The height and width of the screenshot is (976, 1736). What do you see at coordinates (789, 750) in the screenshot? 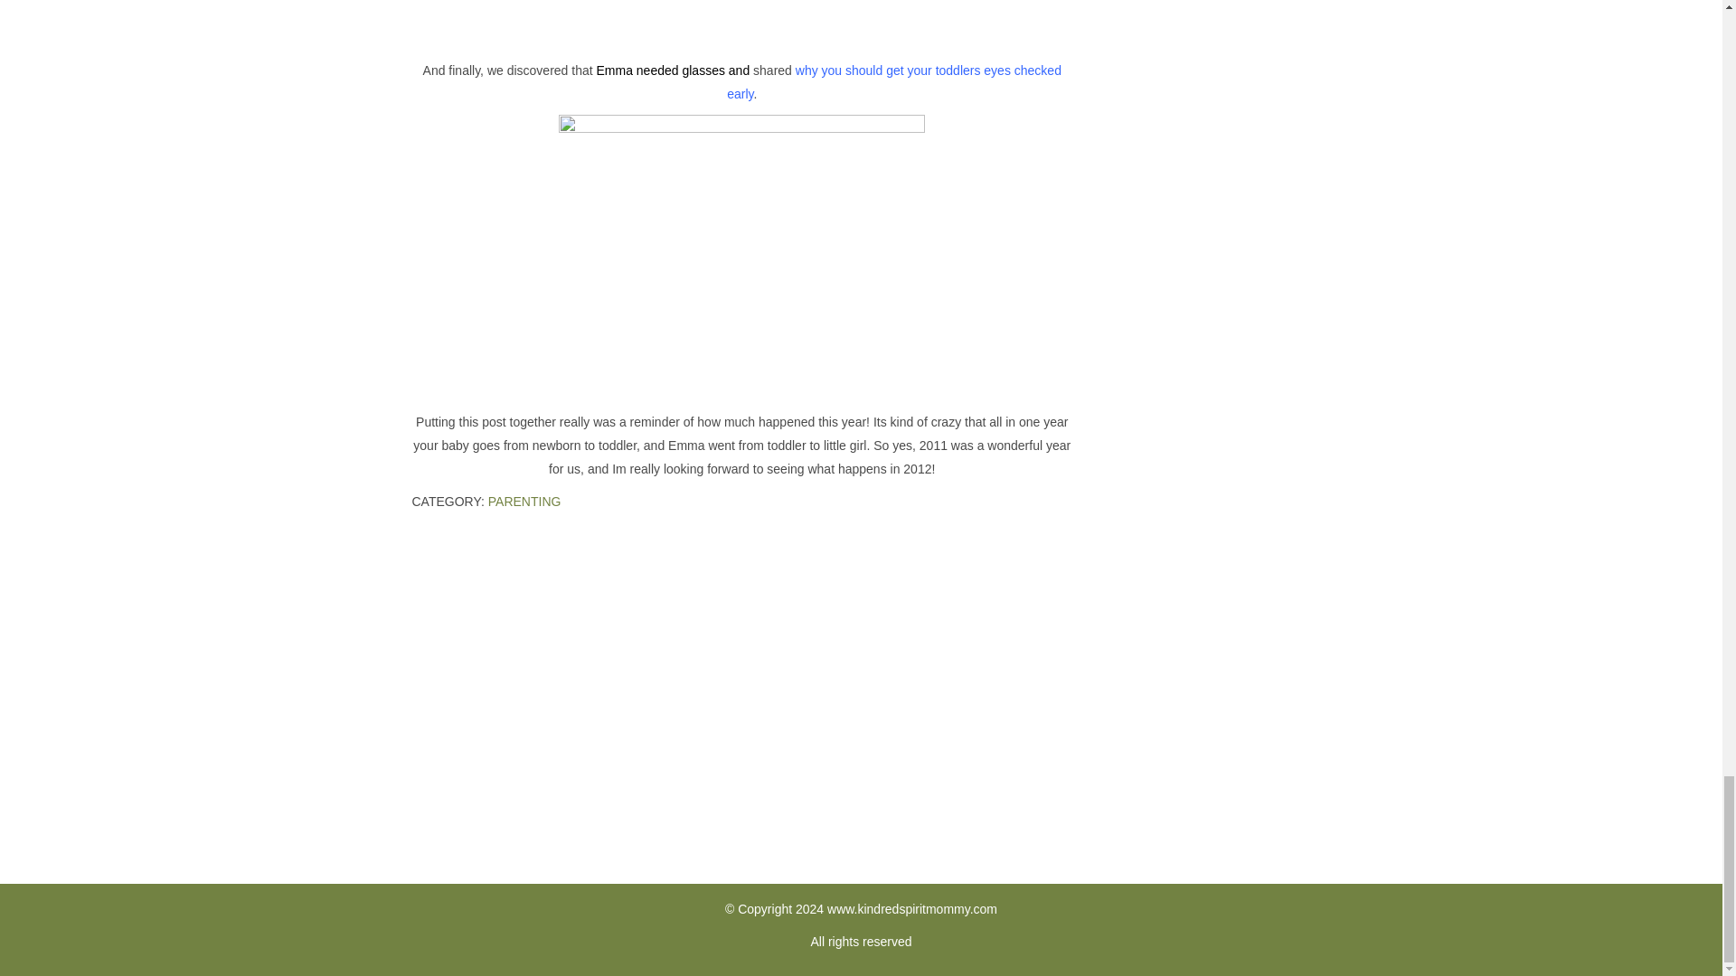
I see `facebook` at bounding box center [789, 750].